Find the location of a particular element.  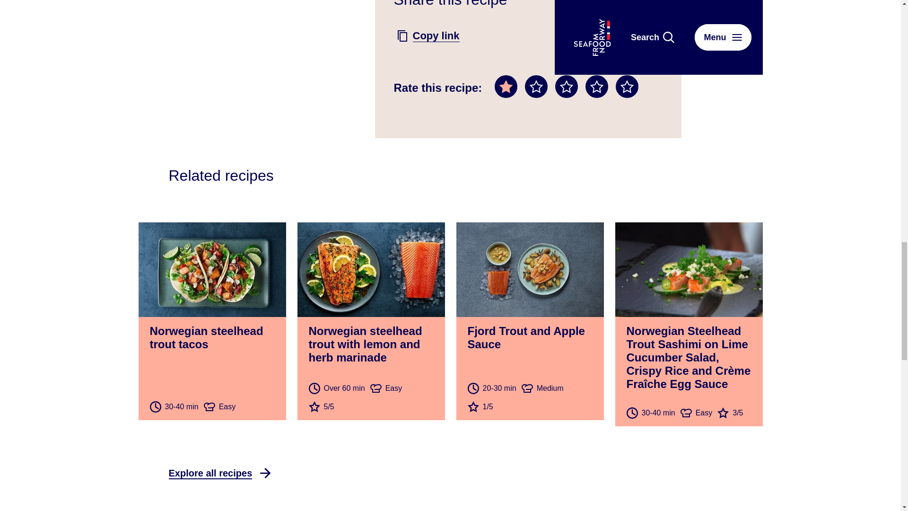

2 is located at coordinates (536, 86).